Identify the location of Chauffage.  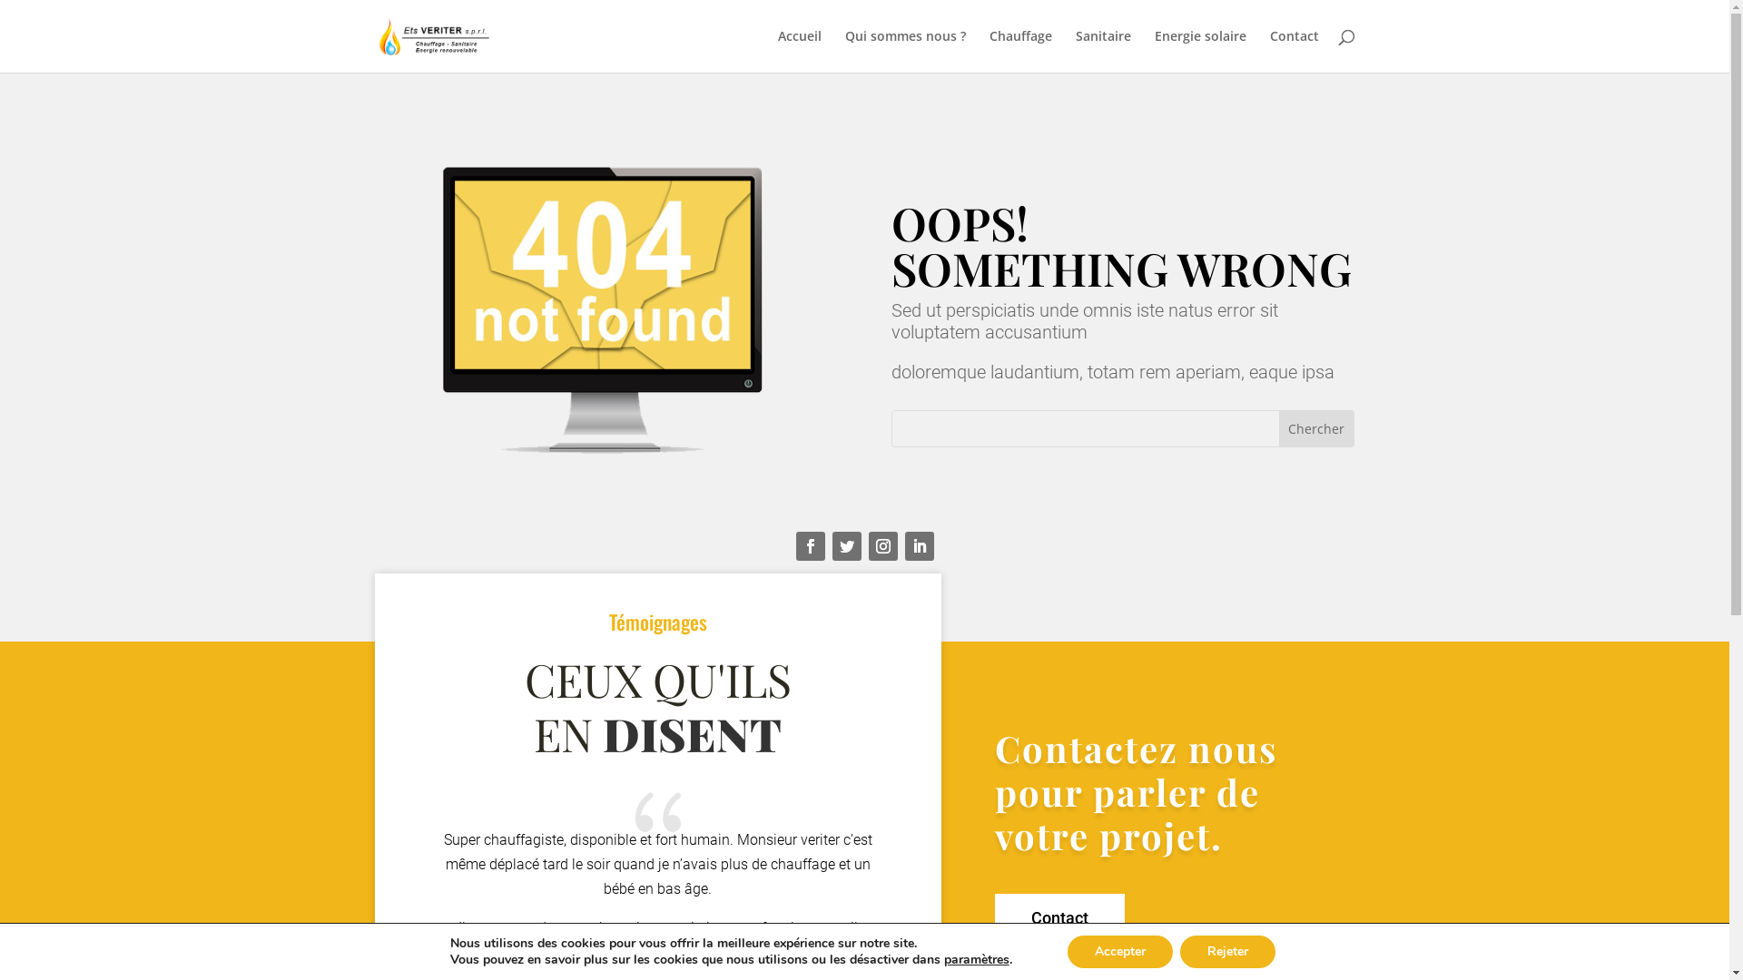
(1020, 51).